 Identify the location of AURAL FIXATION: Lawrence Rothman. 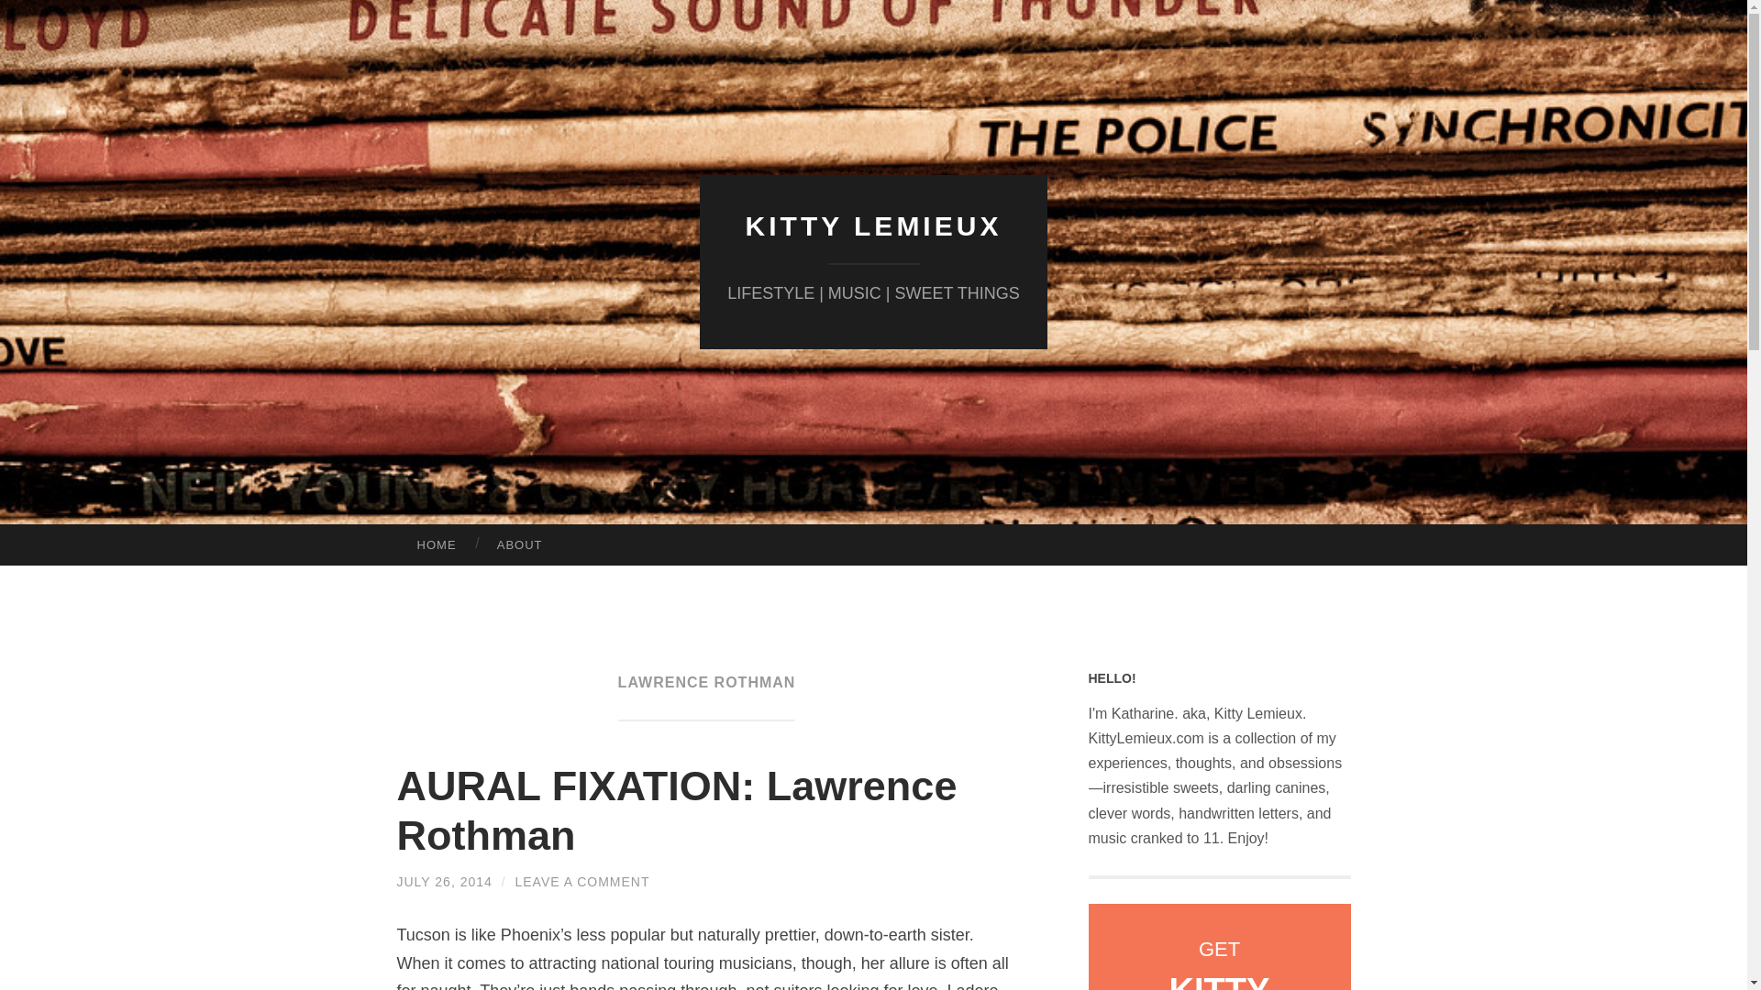
(676, 810).